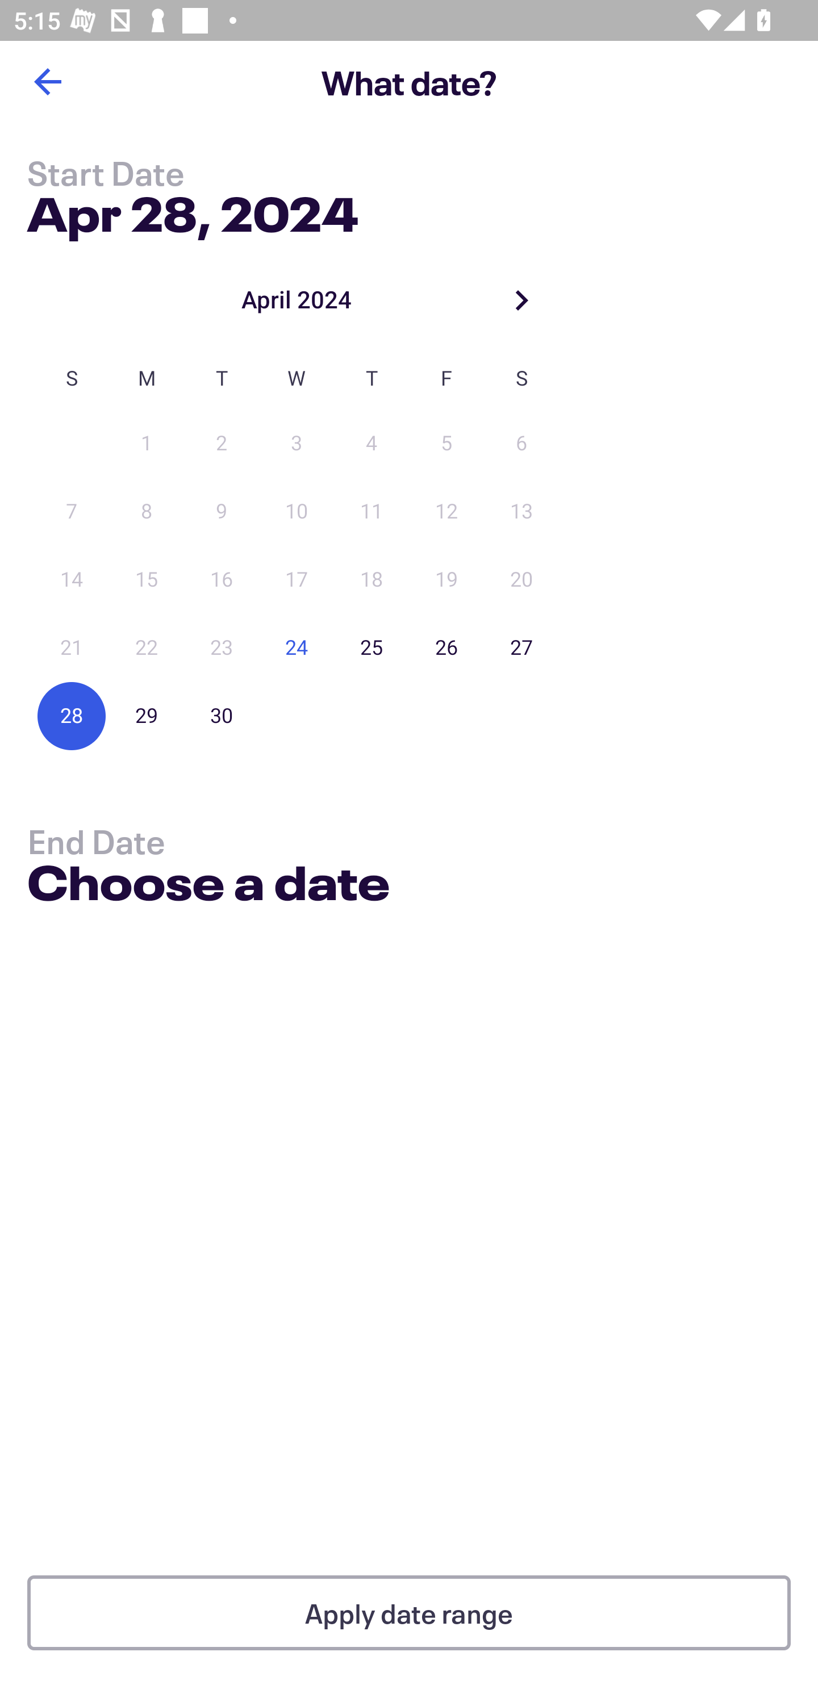  Describe the element at coordinates (72, 512) in the screenshot. I see `7 07 April 2024` at that location.